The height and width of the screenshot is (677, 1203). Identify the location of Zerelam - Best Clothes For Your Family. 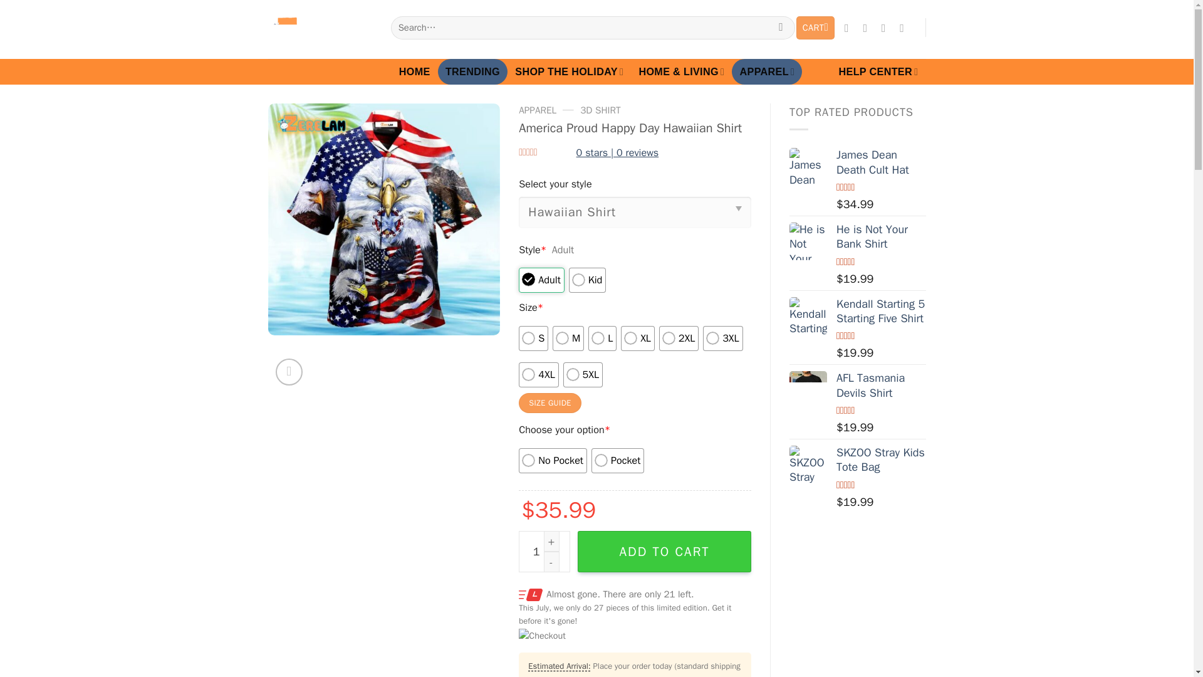
(320, 29).